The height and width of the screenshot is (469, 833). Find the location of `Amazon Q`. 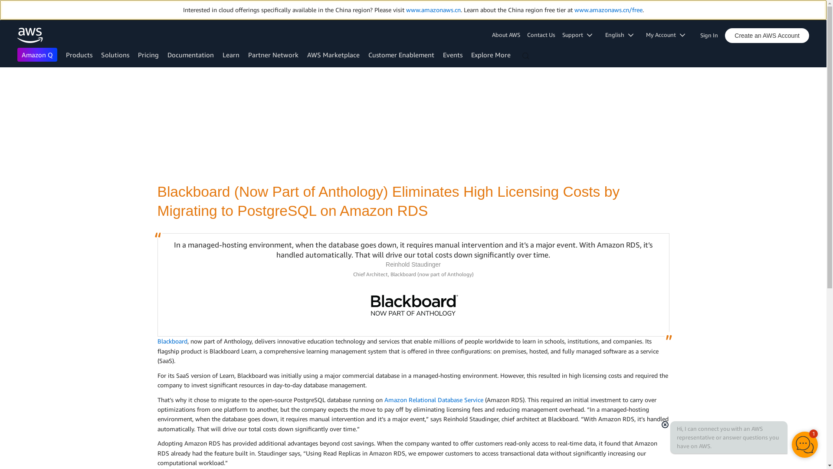

Amazon Q is located at coordinates (37, 55).